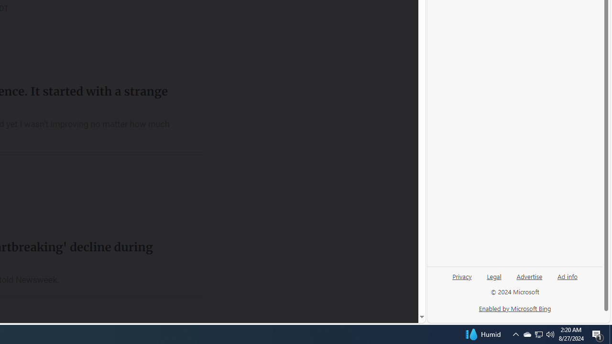  I want to click on Ad info, so click(568, 276).